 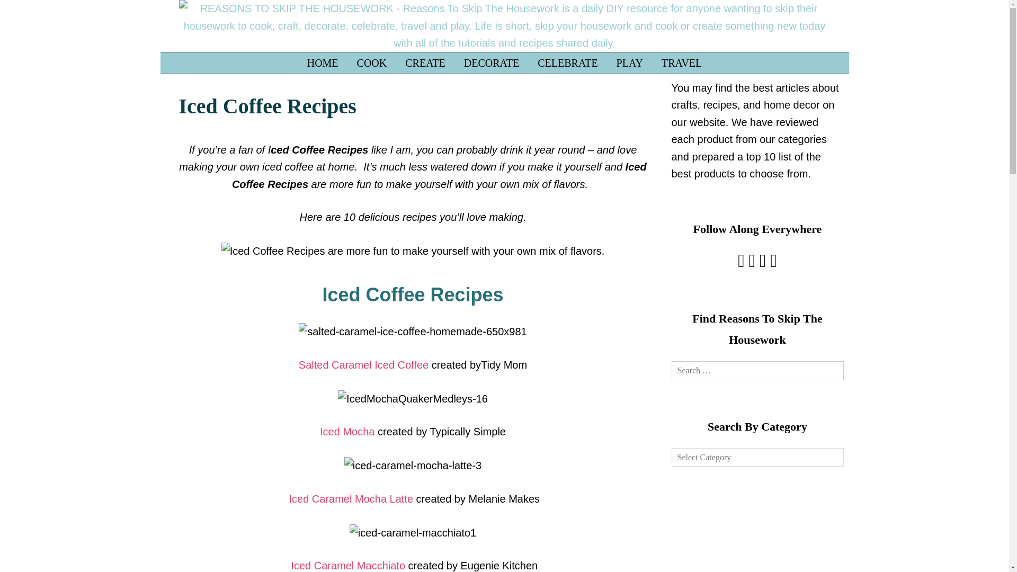 I want to click on CREATE, so click(x=425, y=62).